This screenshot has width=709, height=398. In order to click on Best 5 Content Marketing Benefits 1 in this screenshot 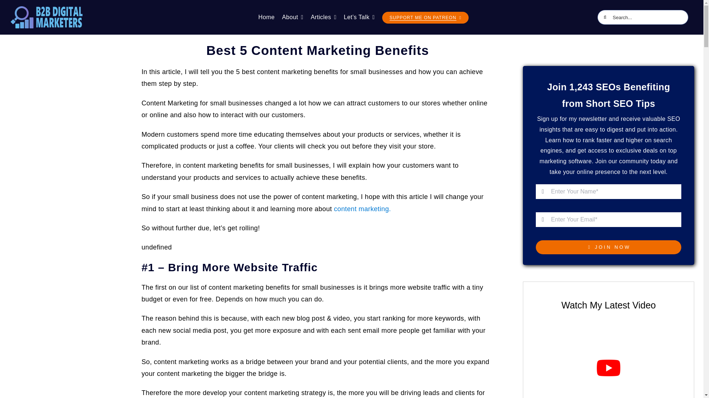, I will do `click(47, 10)`.